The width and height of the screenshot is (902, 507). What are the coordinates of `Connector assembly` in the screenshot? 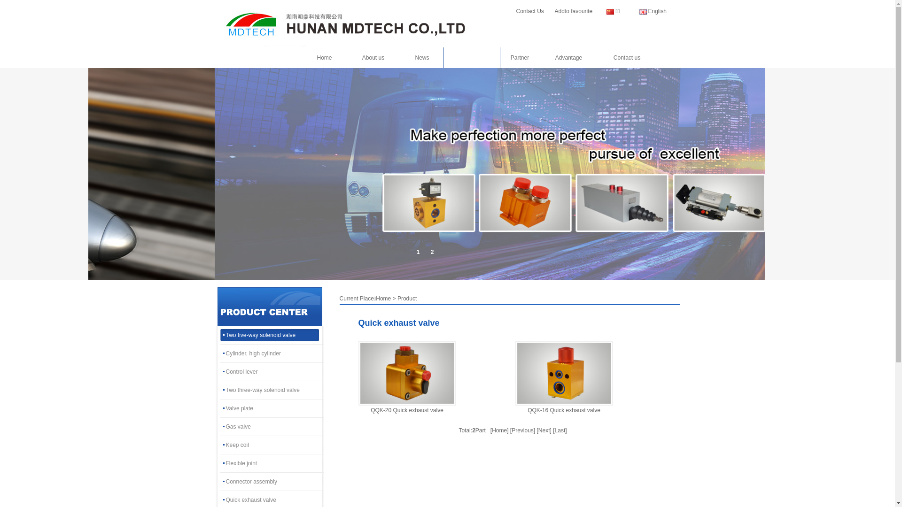 It's located at (272, 482).